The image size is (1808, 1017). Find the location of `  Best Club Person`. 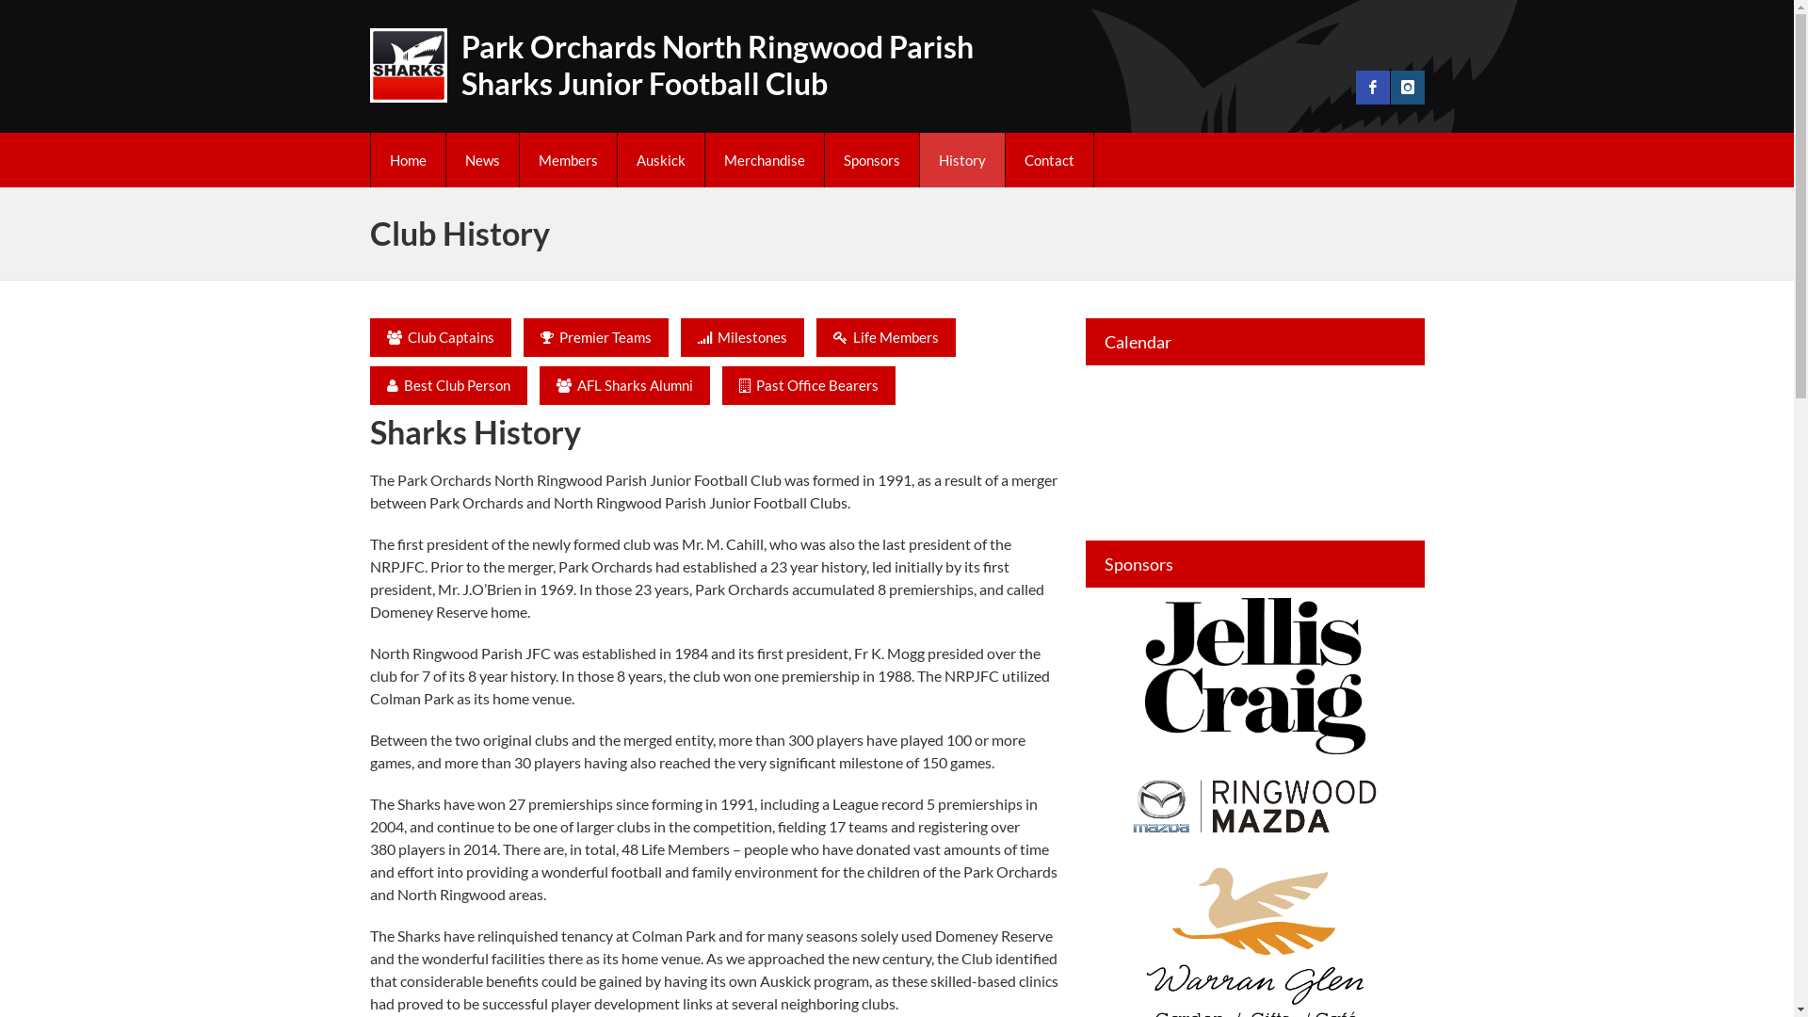

  Best Club Person is located at coordinates (448, 386).